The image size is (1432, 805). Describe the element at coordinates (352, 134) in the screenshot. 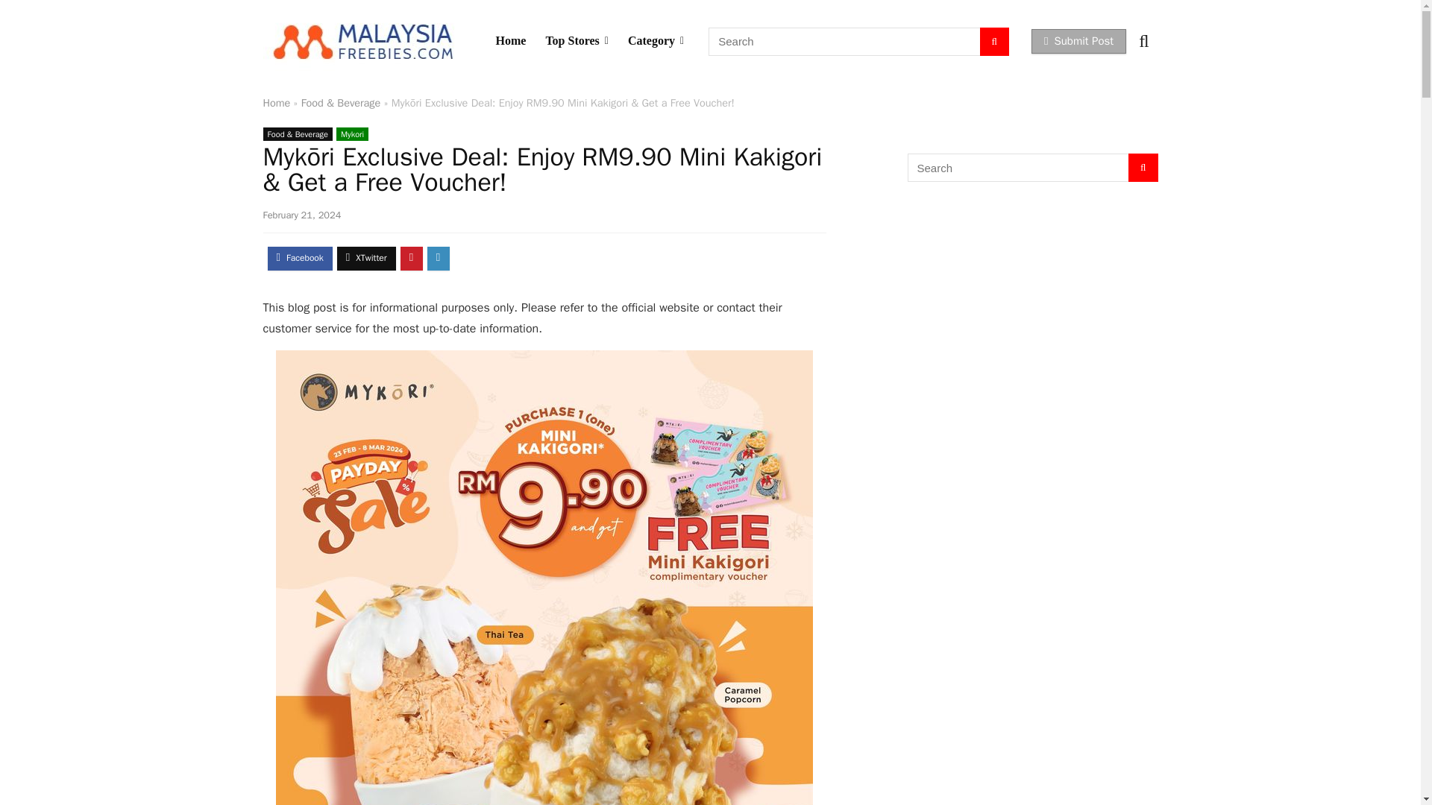

I see `View all posts in Mykori` at that location.